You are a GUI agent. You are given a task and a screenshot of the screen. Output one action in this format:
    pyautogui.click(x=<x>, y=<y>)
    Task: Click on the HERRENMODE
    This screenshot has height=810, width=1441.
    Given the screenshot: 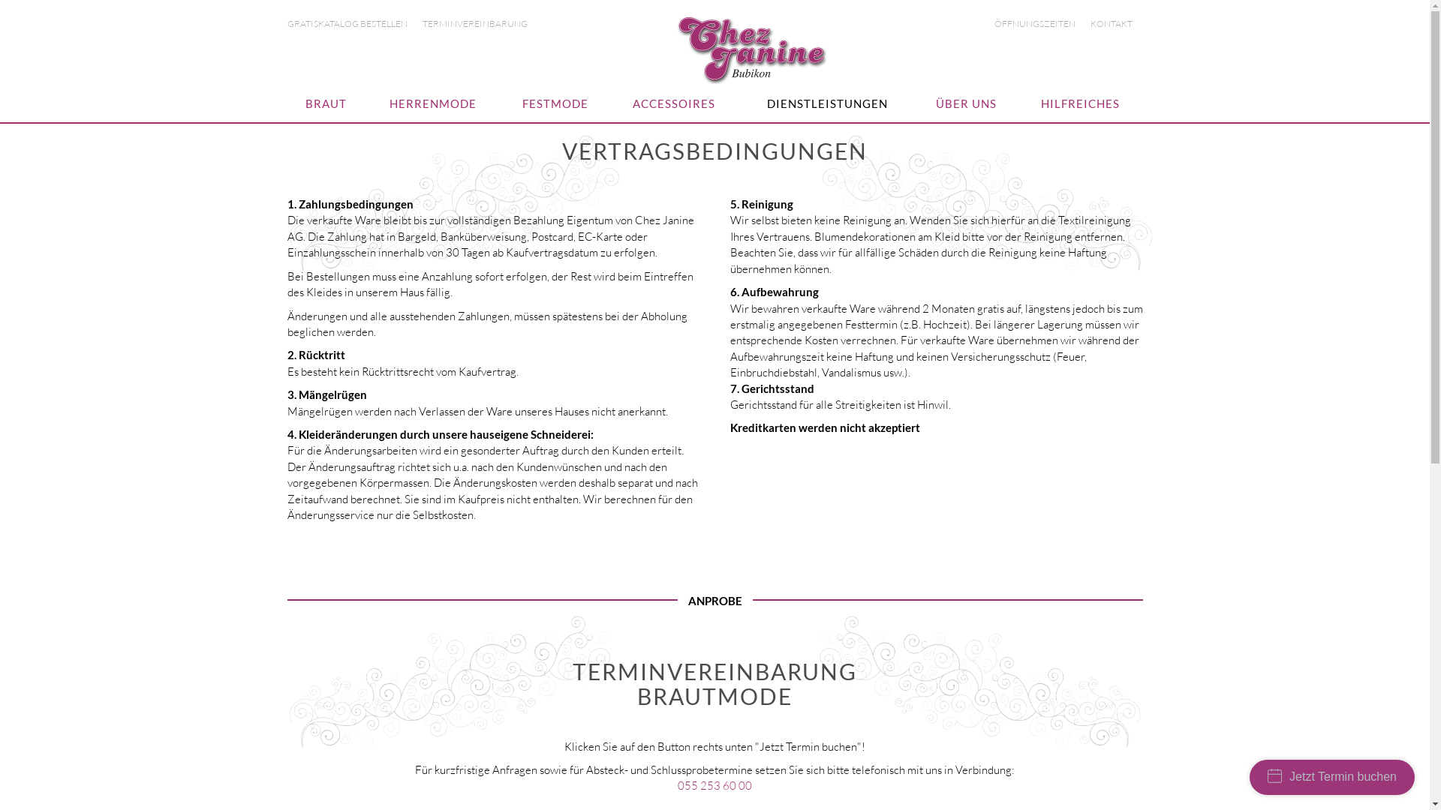 What is the action you would take?
    pyautogui.click(x=433, y=103)
    